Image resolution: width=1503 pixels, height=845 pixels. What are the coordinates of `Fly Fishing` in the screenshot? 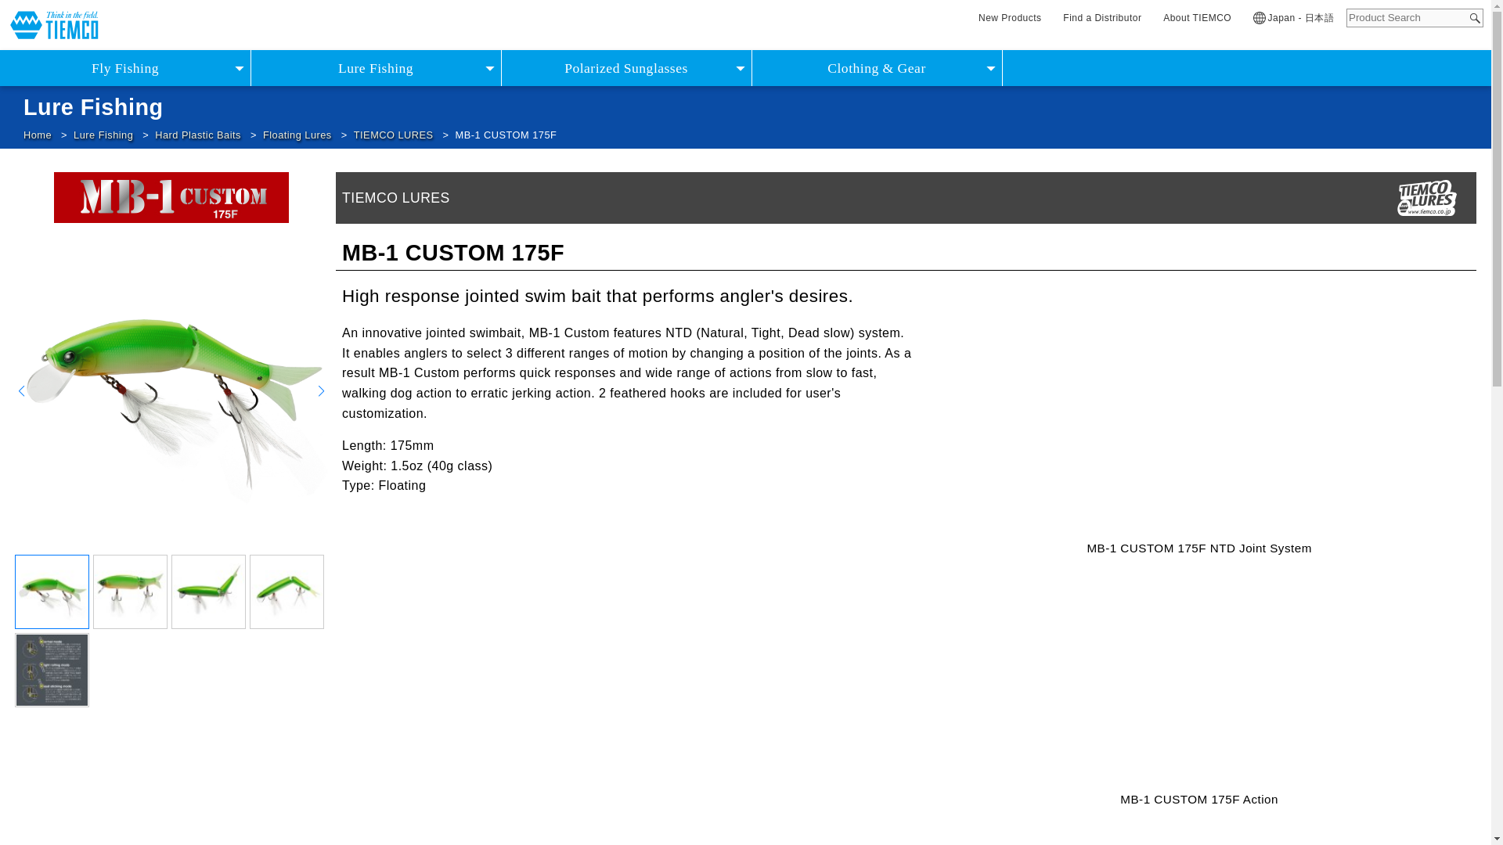 It's located at (125, 67).